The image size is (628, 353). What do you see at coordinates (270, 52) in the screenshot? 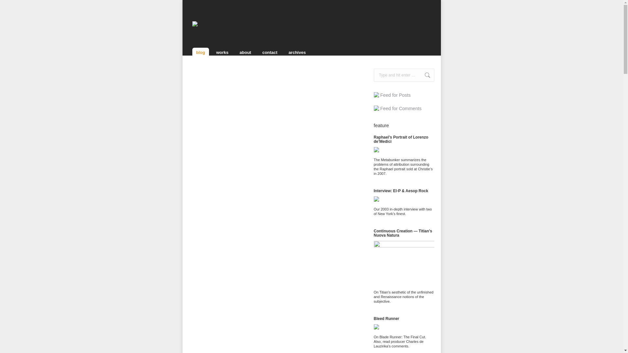
I see `contact` at bounding box center [270, 52].